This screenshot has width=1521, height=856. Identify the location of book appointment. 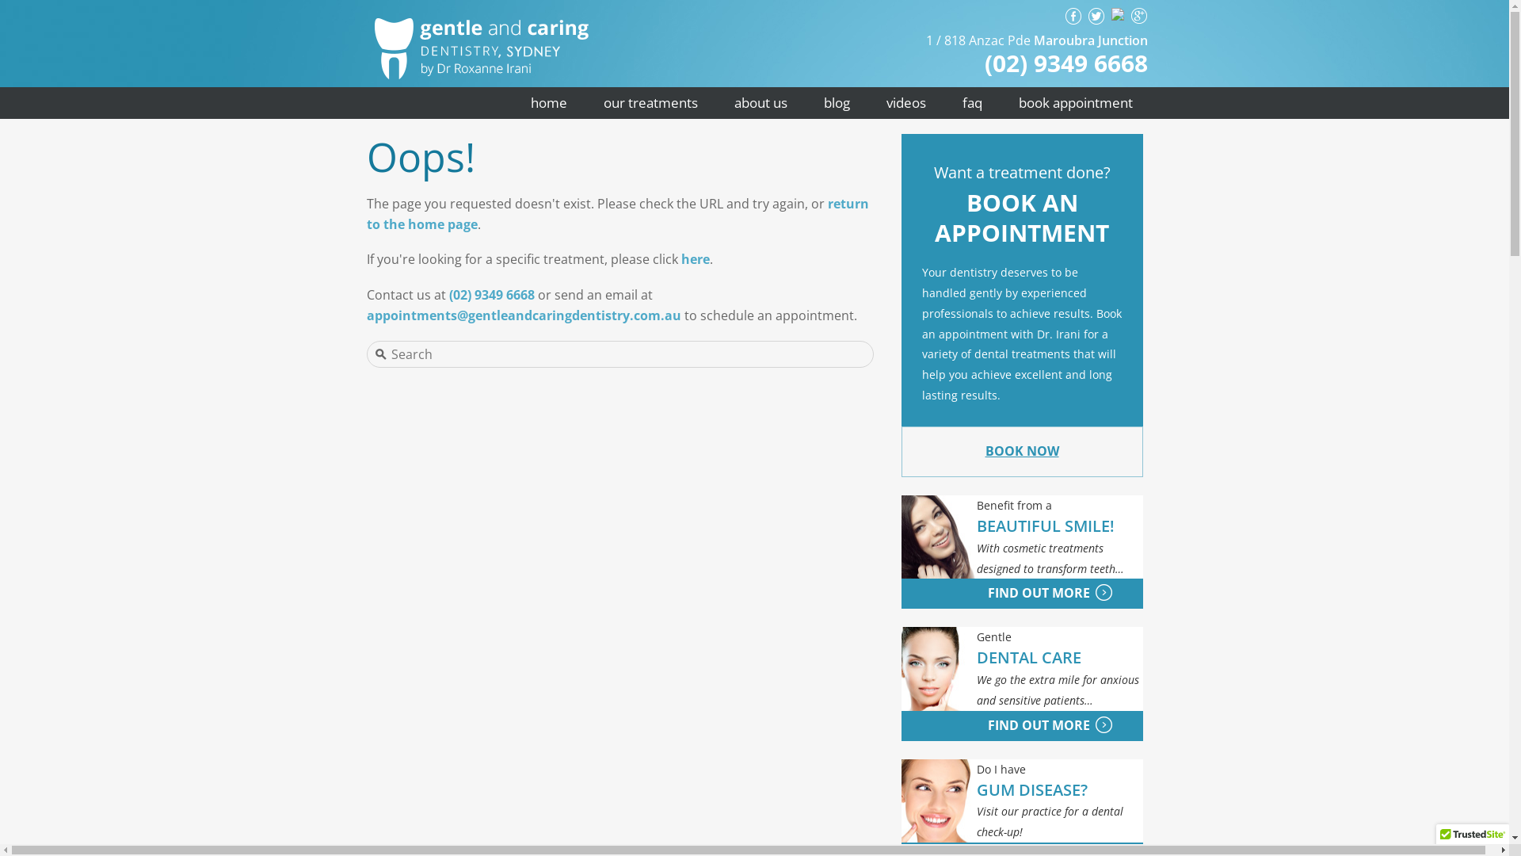
(1075, 103).